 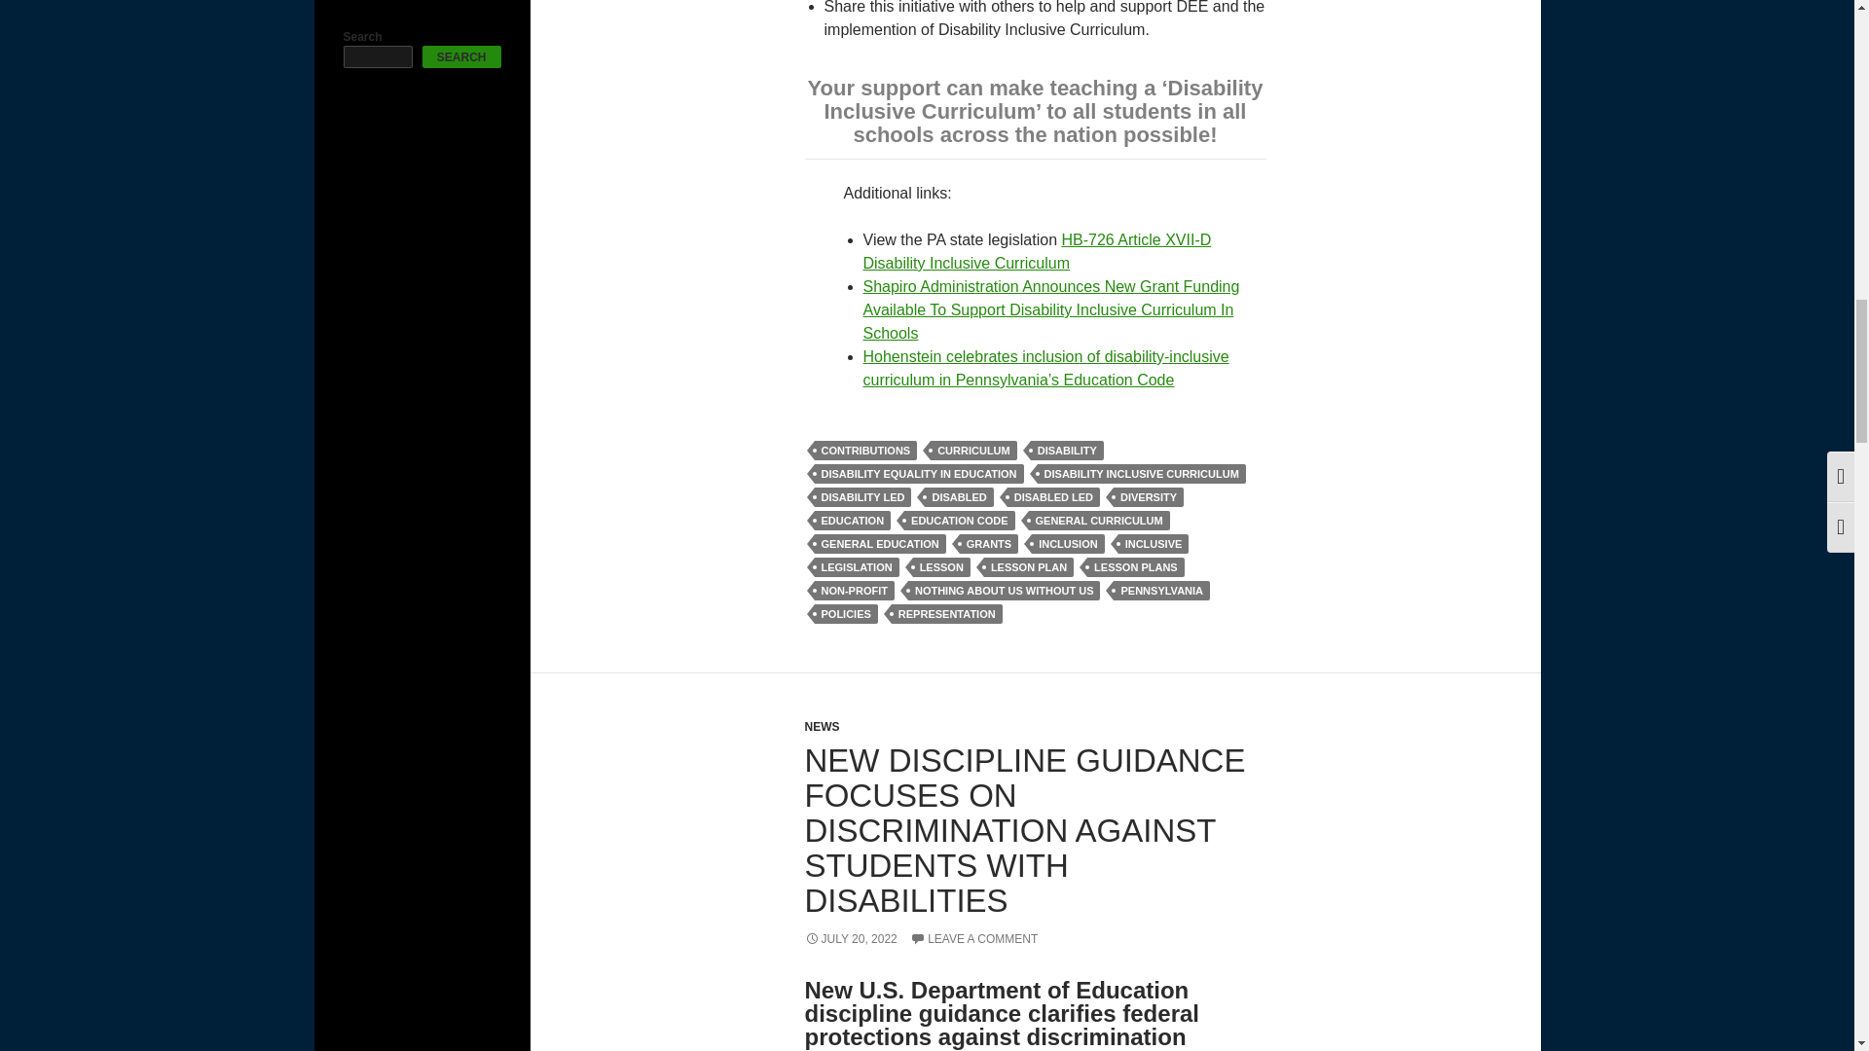 I want to click on DISABLED LED, so click(x=1053, y=496).